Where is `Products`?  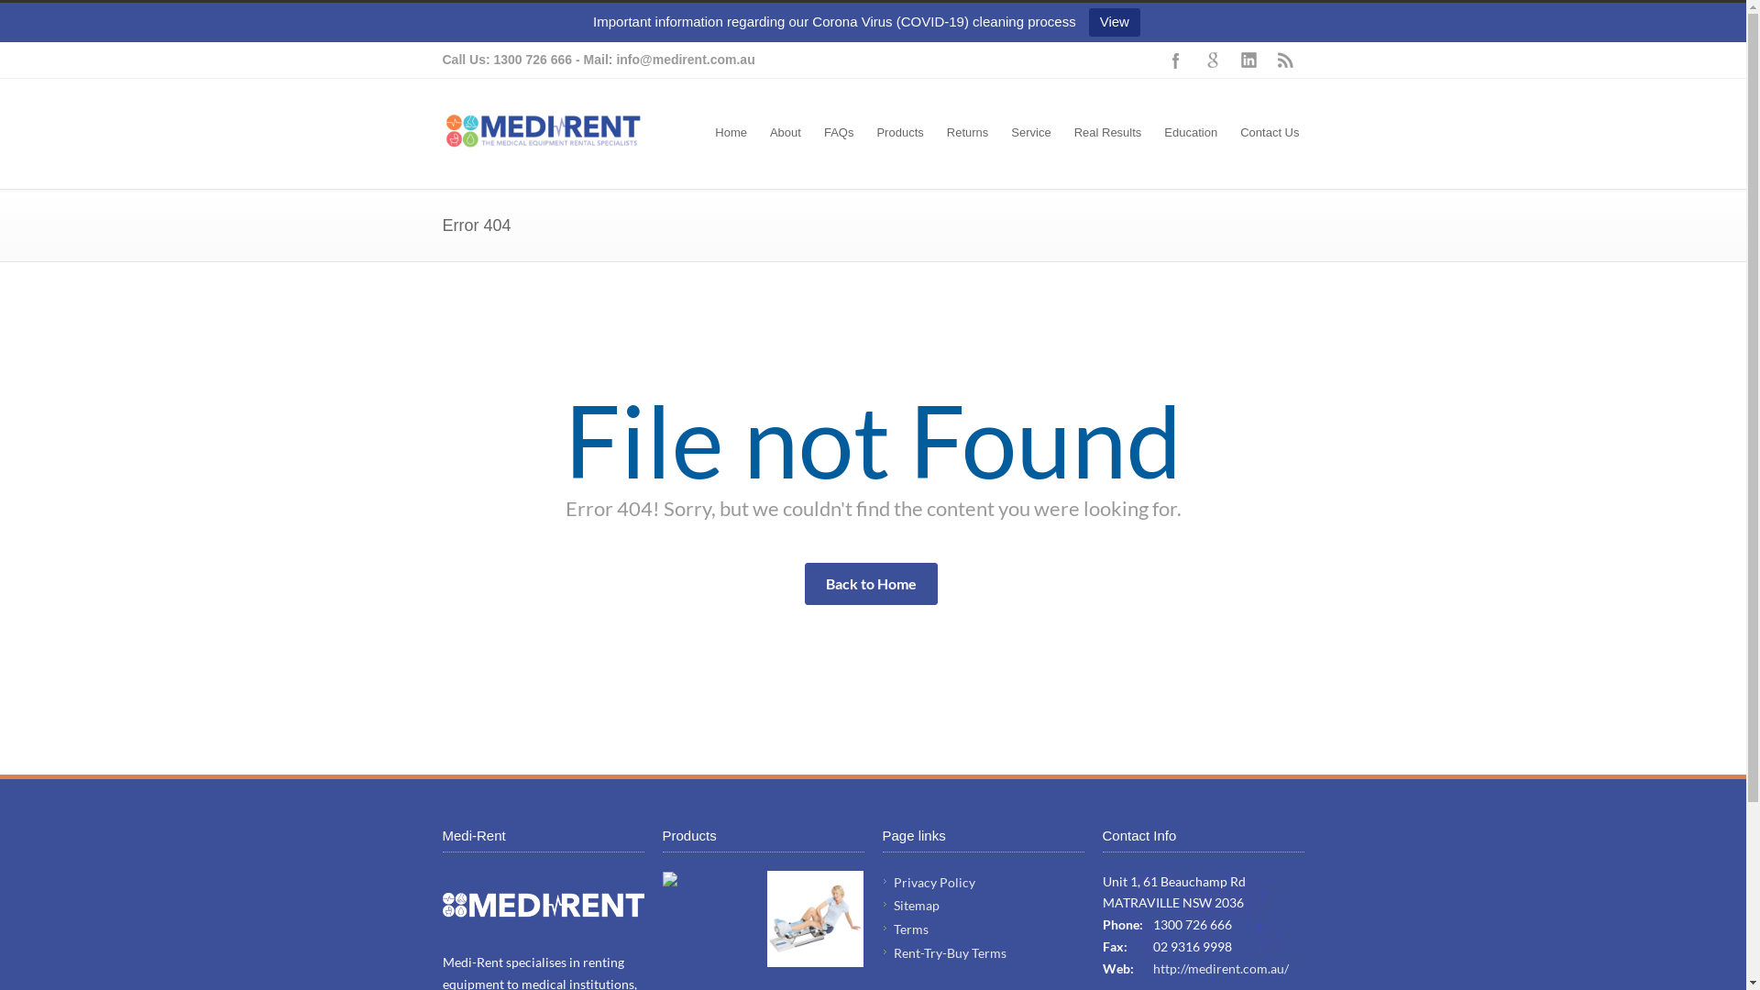 Products is located at coordinates (900, 134).